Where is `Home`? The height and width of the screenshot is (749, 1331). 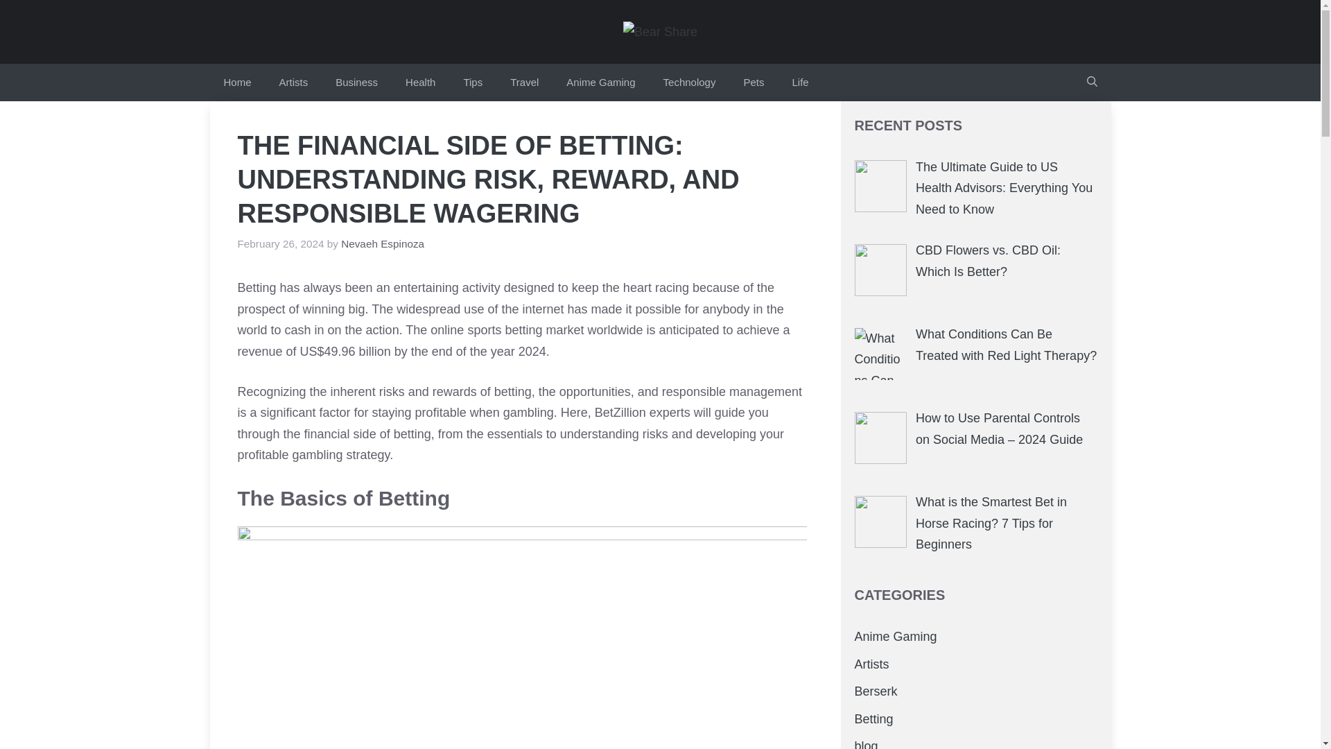
Home is located at coordinates (237, 82).